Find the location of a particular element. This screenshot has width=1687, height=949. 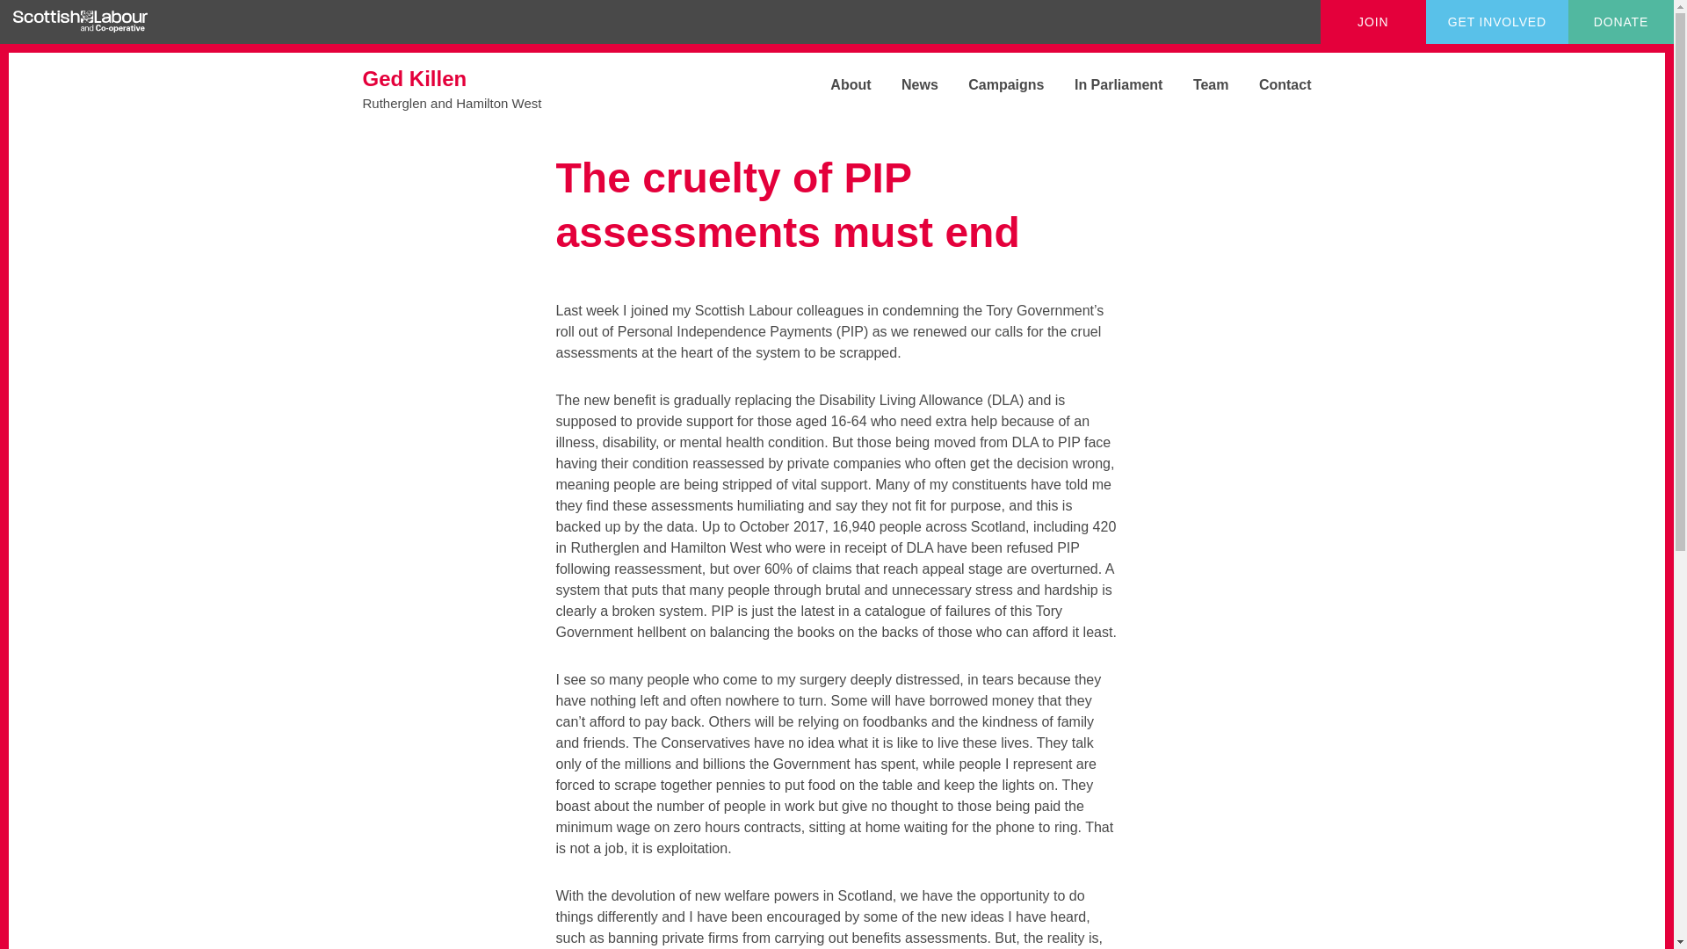

Team is located at coordinates (1104, 84).